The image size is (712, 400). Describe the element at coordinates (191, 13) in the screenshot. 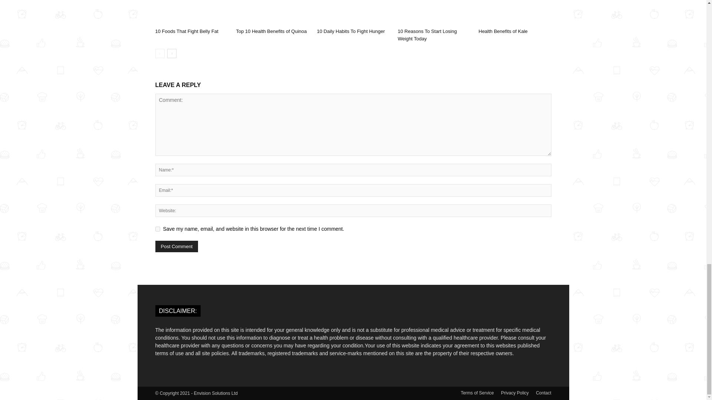

I see `10 Foods That Fight Belly Fat` at that location.